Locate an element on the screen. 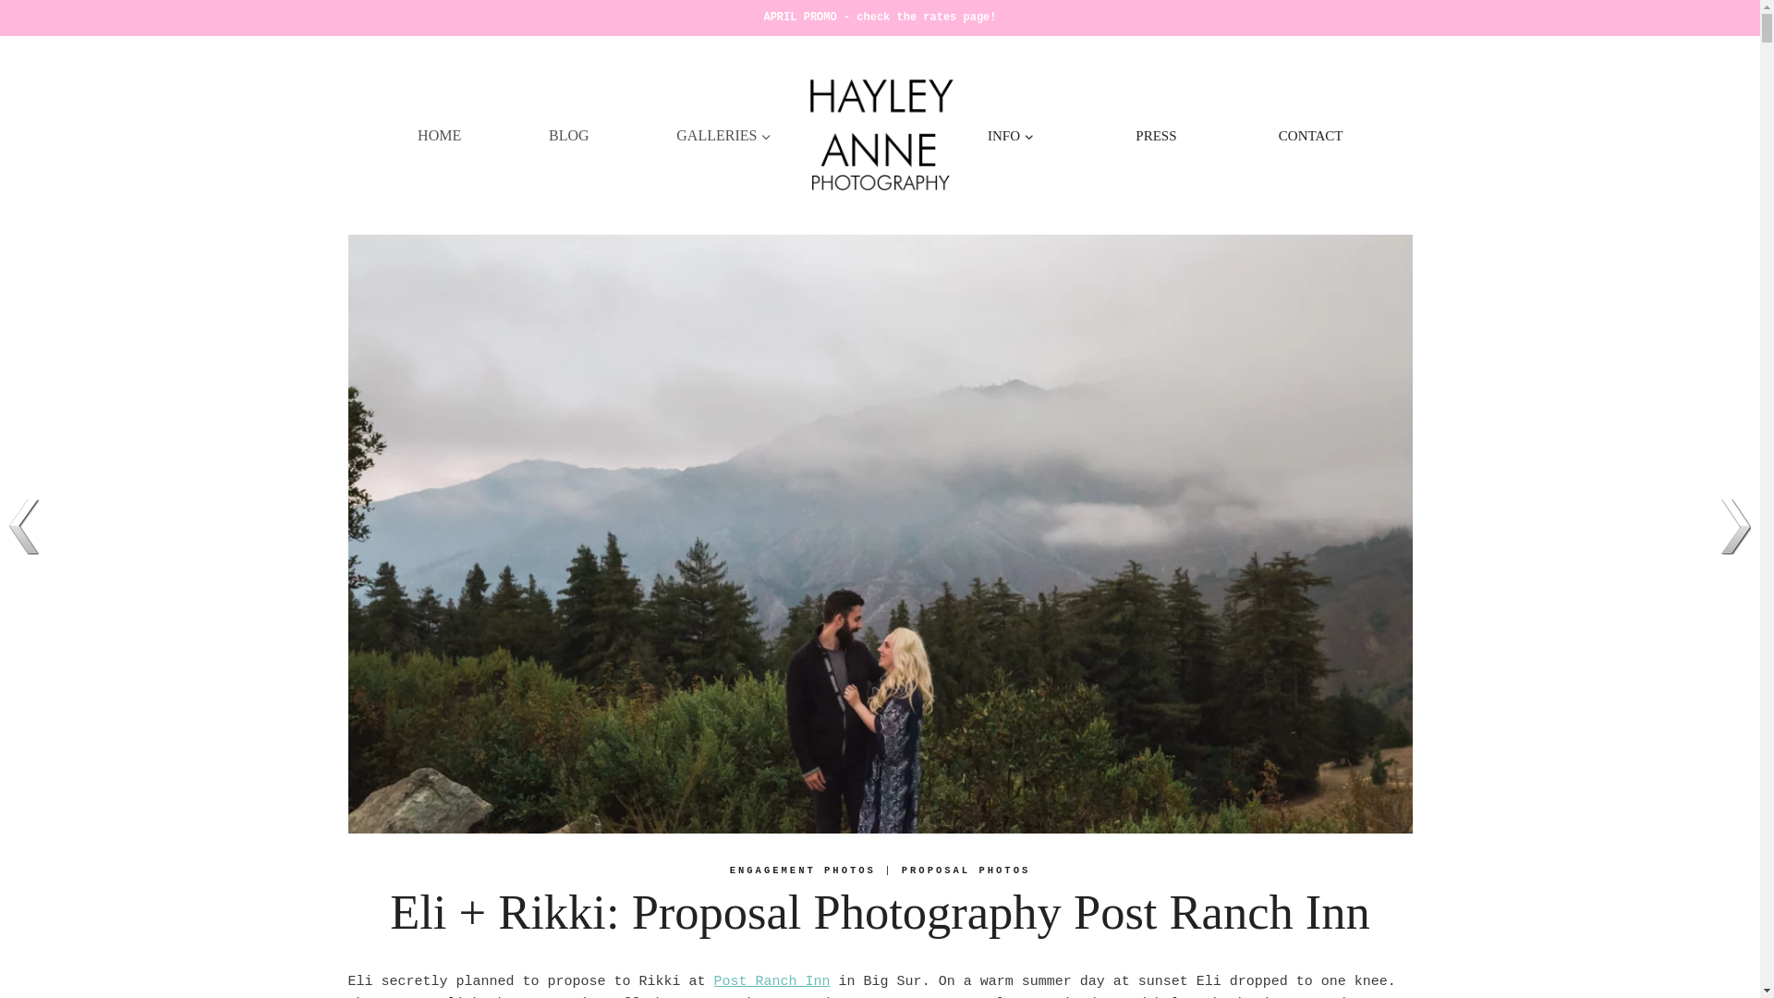  Post Ranch Inn is located at coordinates (772, 981).